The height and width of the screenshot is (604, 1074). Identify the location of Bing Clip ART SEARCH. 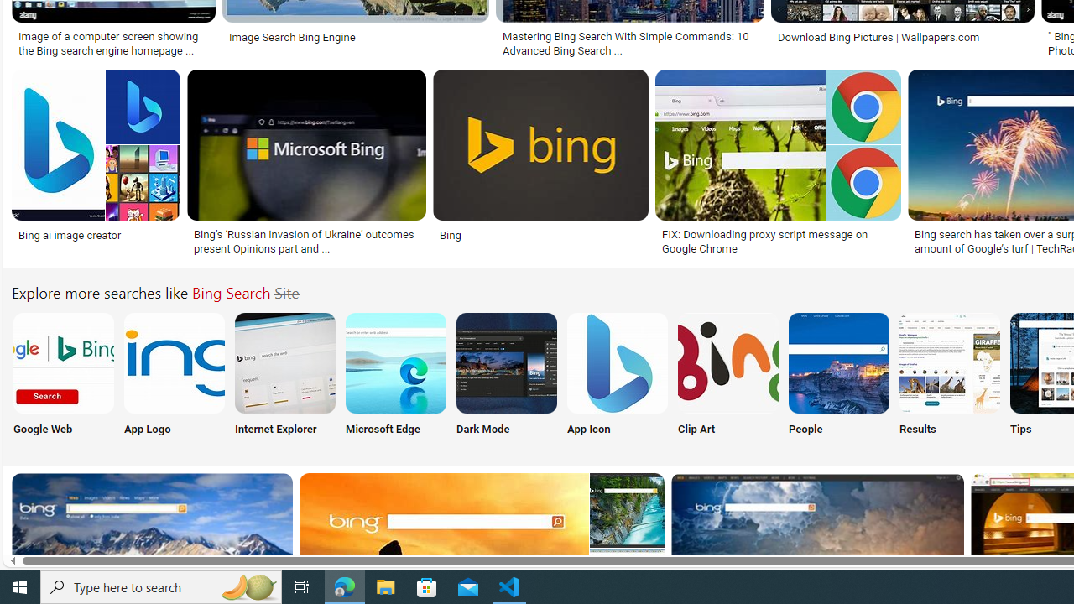
(728, 362).